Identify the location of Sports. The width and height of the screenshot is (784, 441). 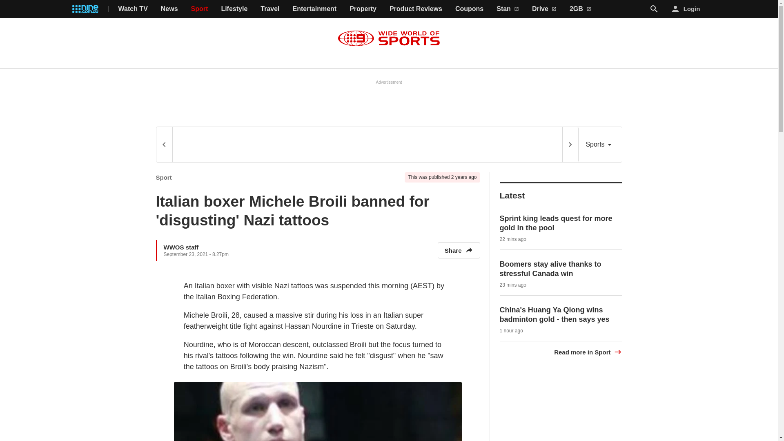
(600, 145).